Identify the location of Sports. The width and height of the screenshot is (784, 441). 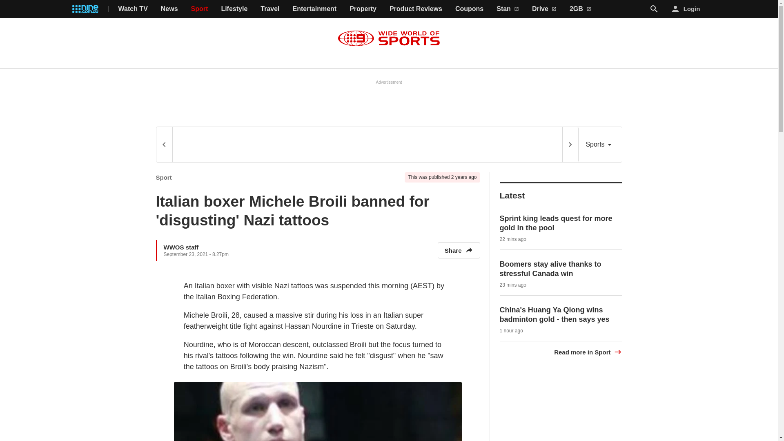
(600, 145).